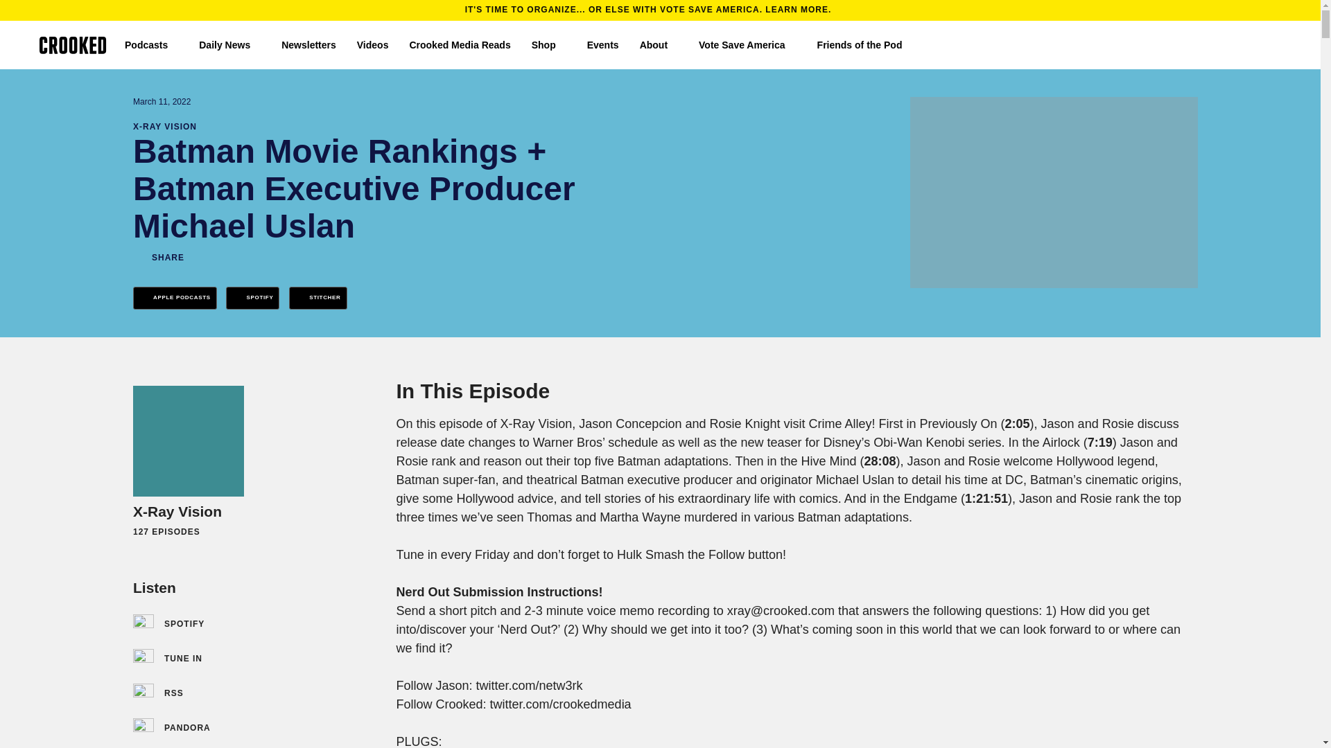  I want to click on Events, so click(602, 44).